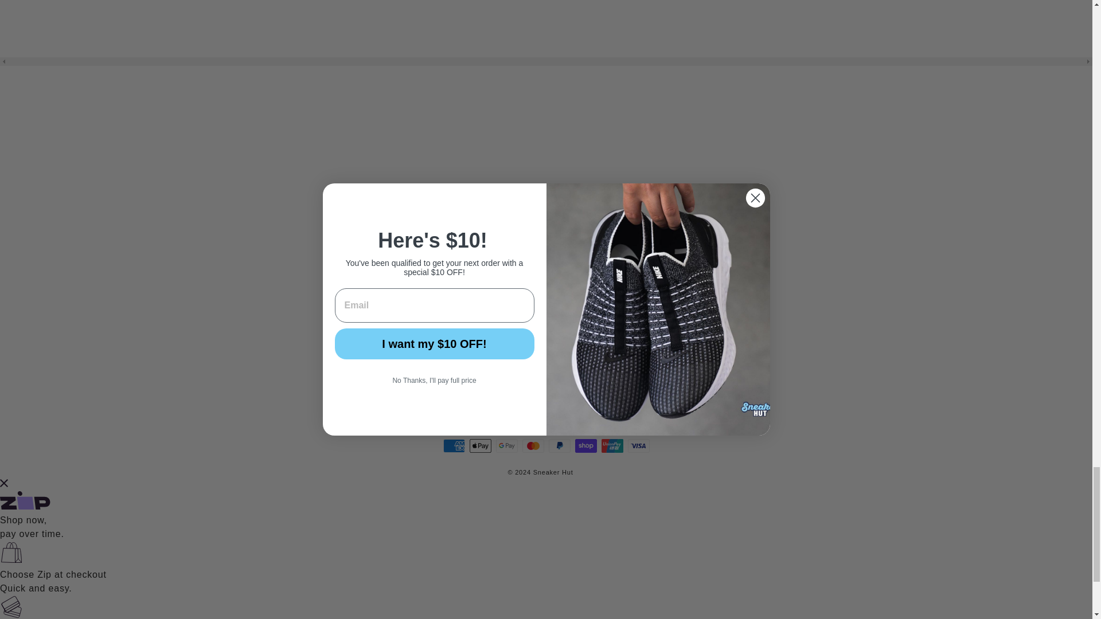 The image size is (1101, 619). I want to click on Visa, so click(638, 445).